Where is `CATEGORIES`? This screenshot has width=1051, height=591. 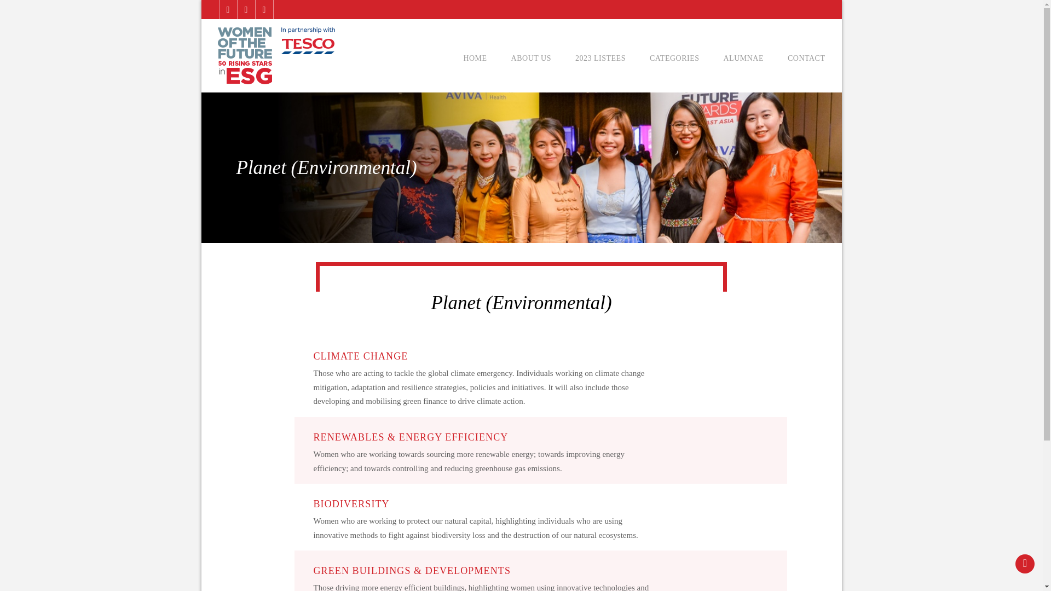
CATEGORIES is located at coordinates (674, 58).